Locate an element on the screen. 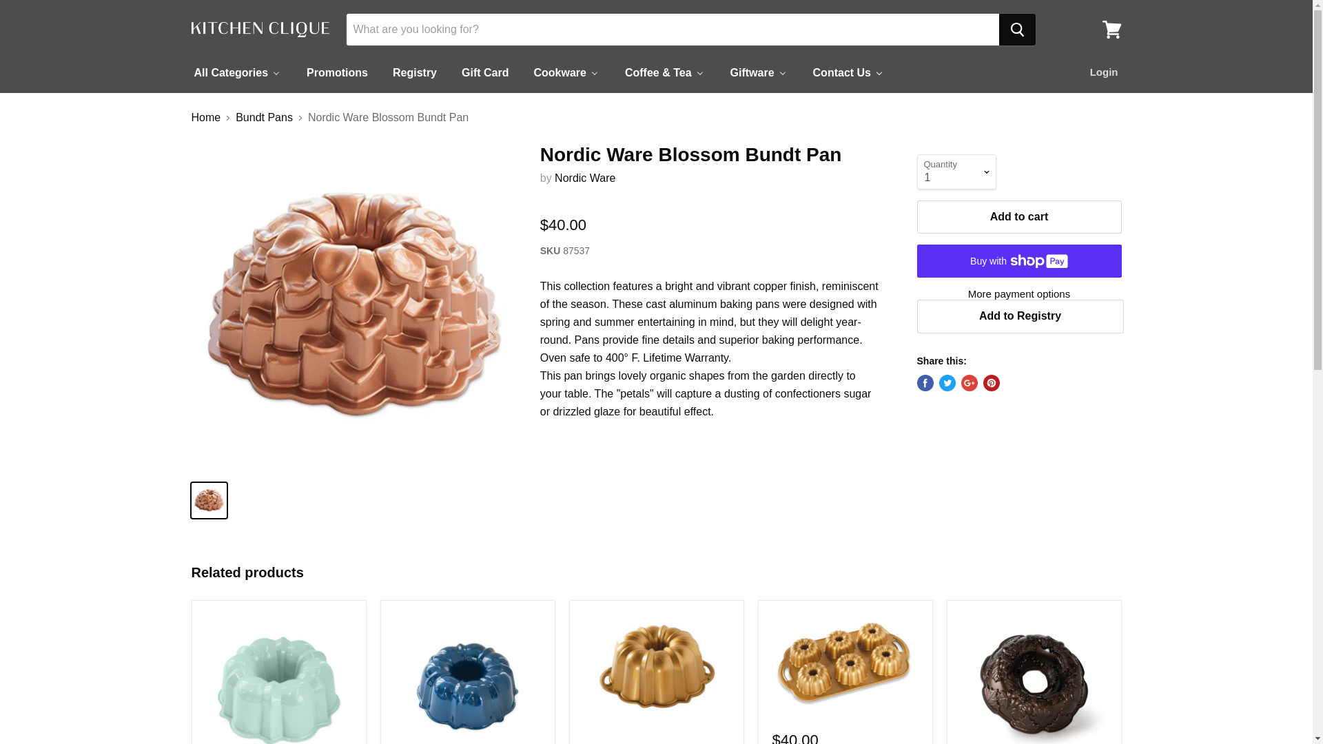 The width and height of the screenshot is (1323, 744). View cart is located at coordinates (1111, 29).